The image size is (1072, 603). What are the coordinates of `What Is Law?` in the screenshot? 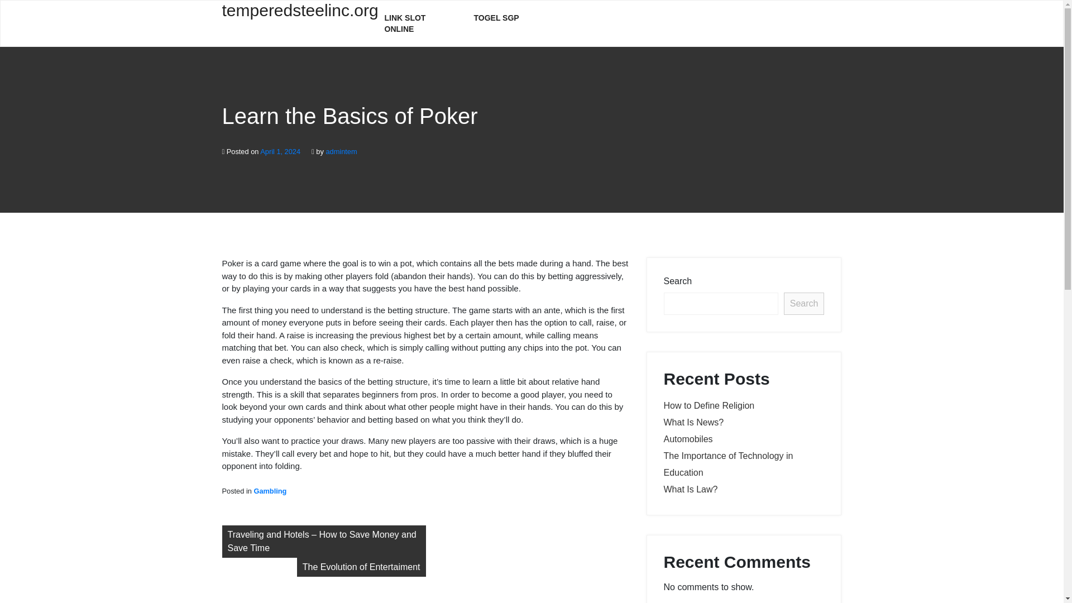 It's located at (690, 489).